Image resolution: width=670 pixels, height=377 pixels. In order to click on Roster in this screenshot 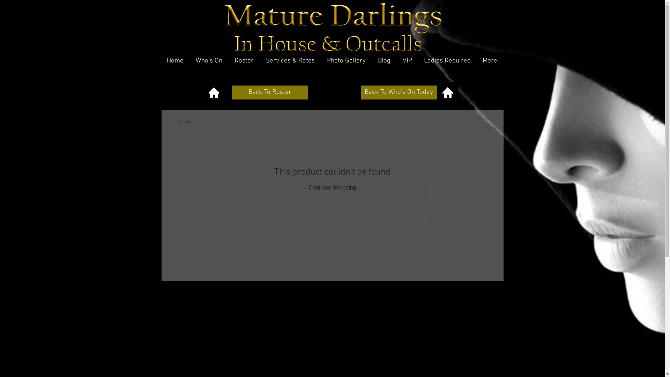, I will do `click(245, 61)`.